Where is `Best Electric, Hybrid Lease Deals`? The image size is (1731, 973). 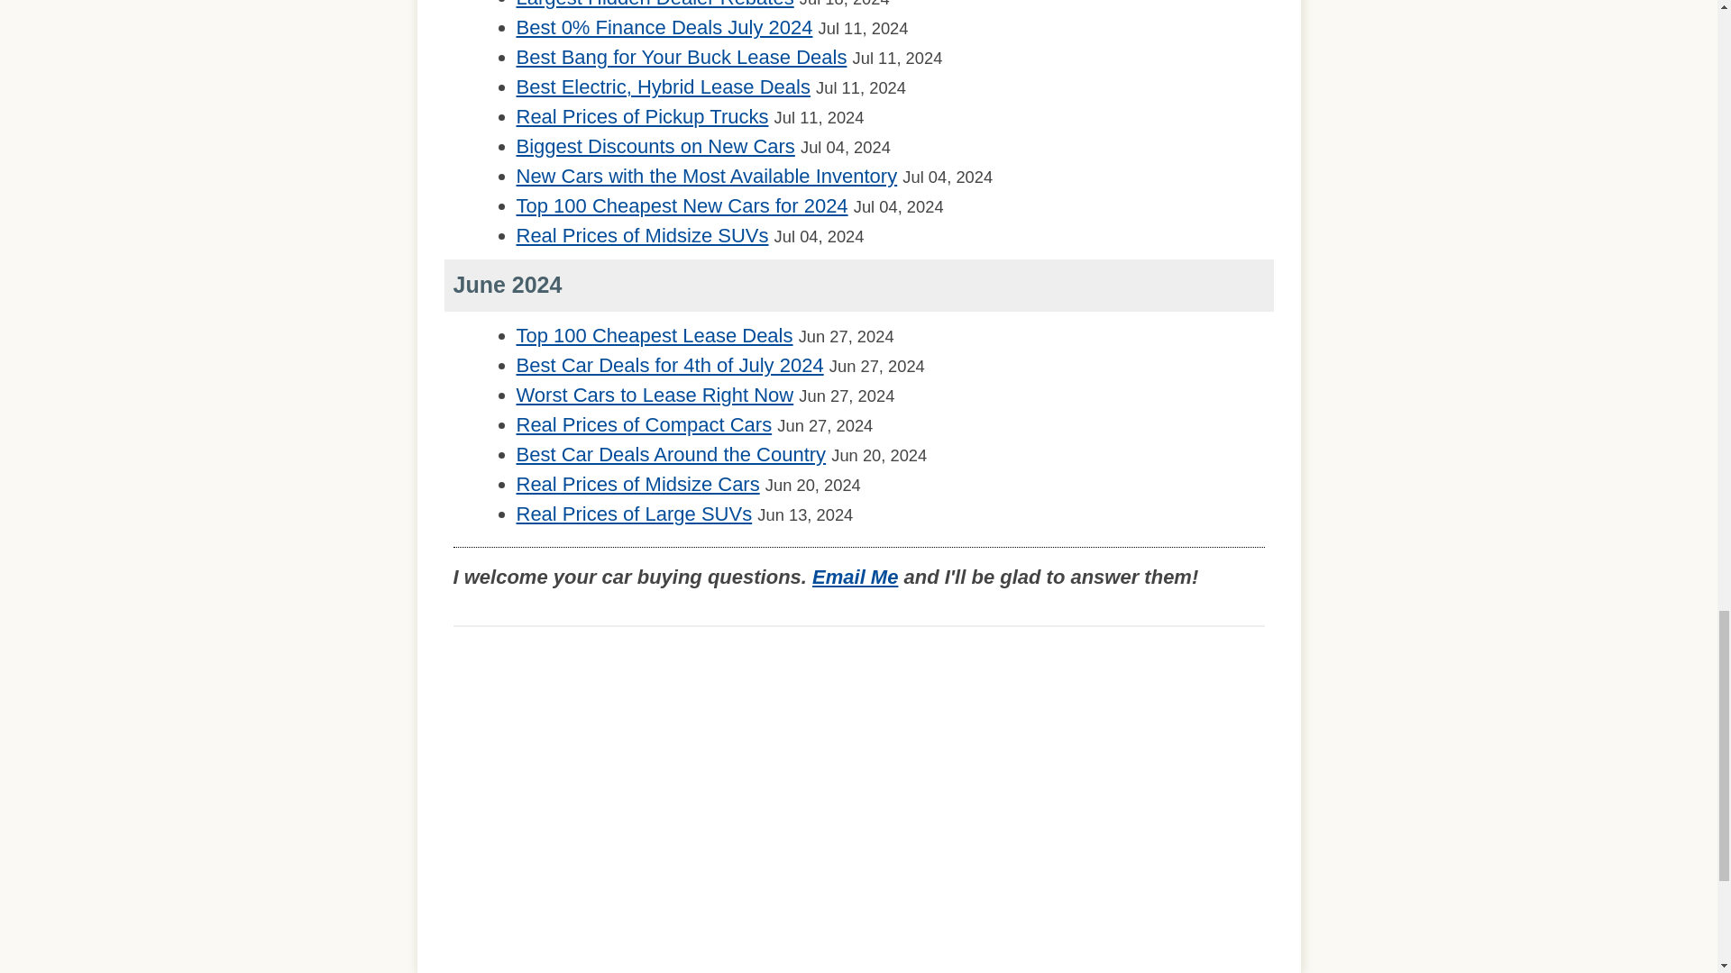
Best Electric, Hybrid Lease Deals is located at coordinates (663, 86).